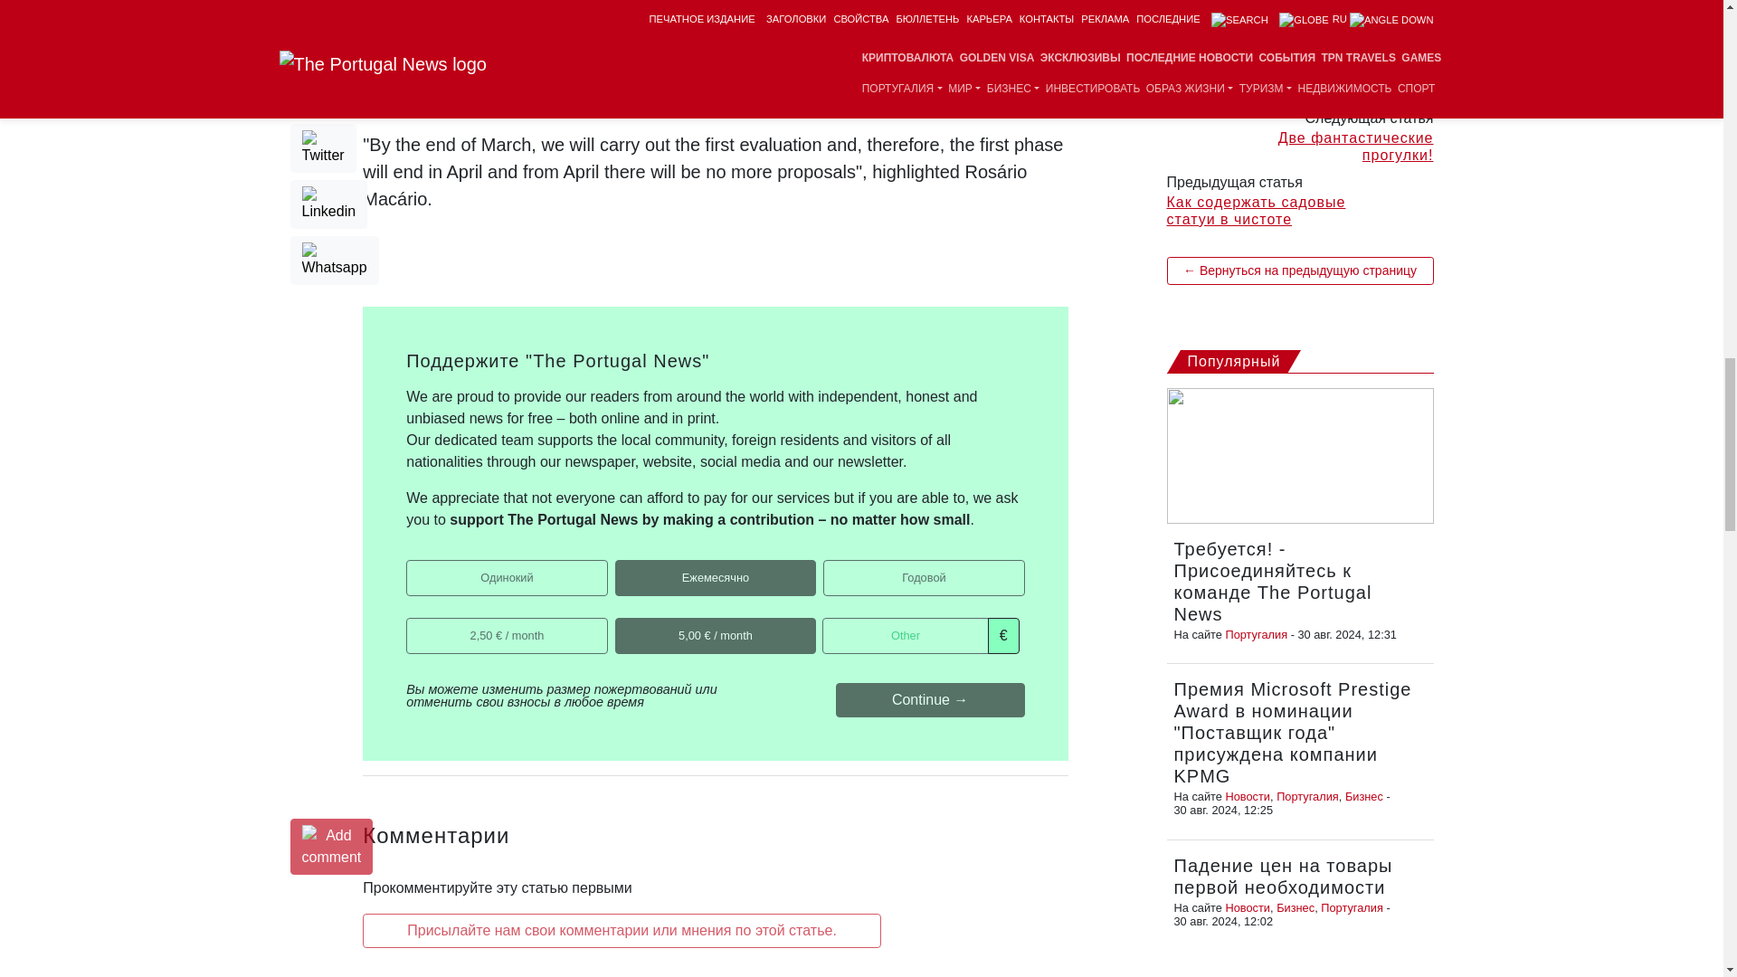 This screenshot has height=977, width=1737. Describe the element at coordinates (621, 564) in the screenshot. I see `P-6T2758016F920900CMGGQYMQ` at that location.